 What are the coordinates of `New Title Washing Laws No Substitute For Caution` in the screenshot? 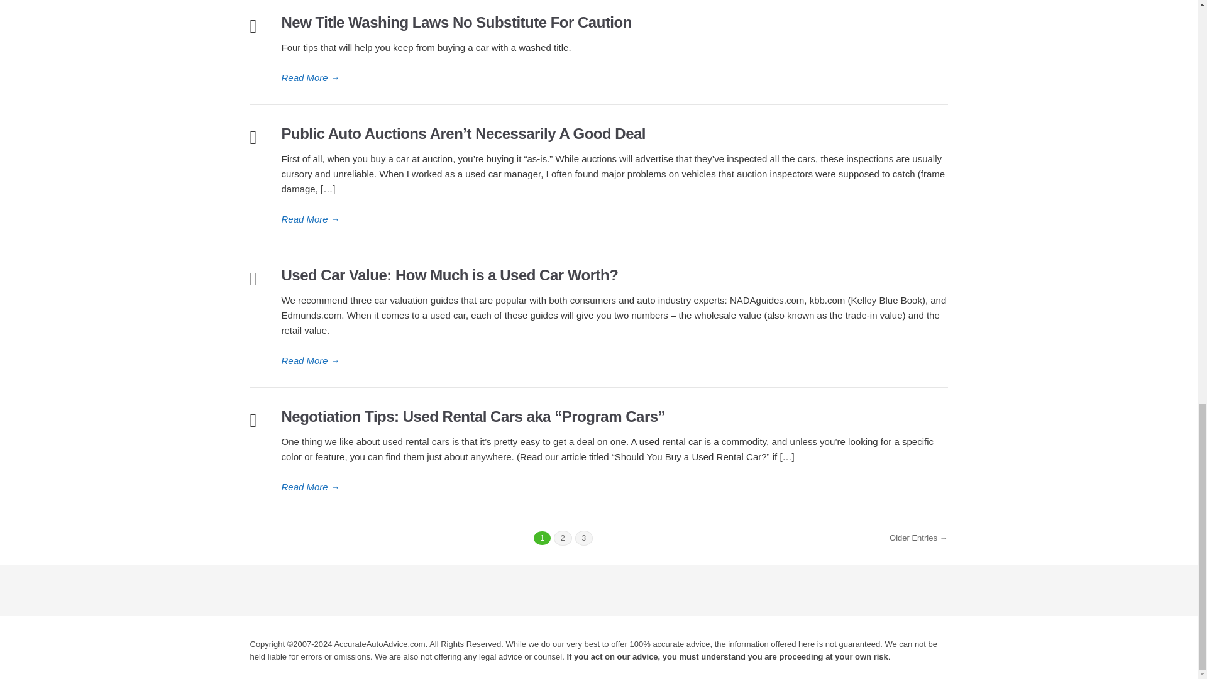 It's located at (614, 78).